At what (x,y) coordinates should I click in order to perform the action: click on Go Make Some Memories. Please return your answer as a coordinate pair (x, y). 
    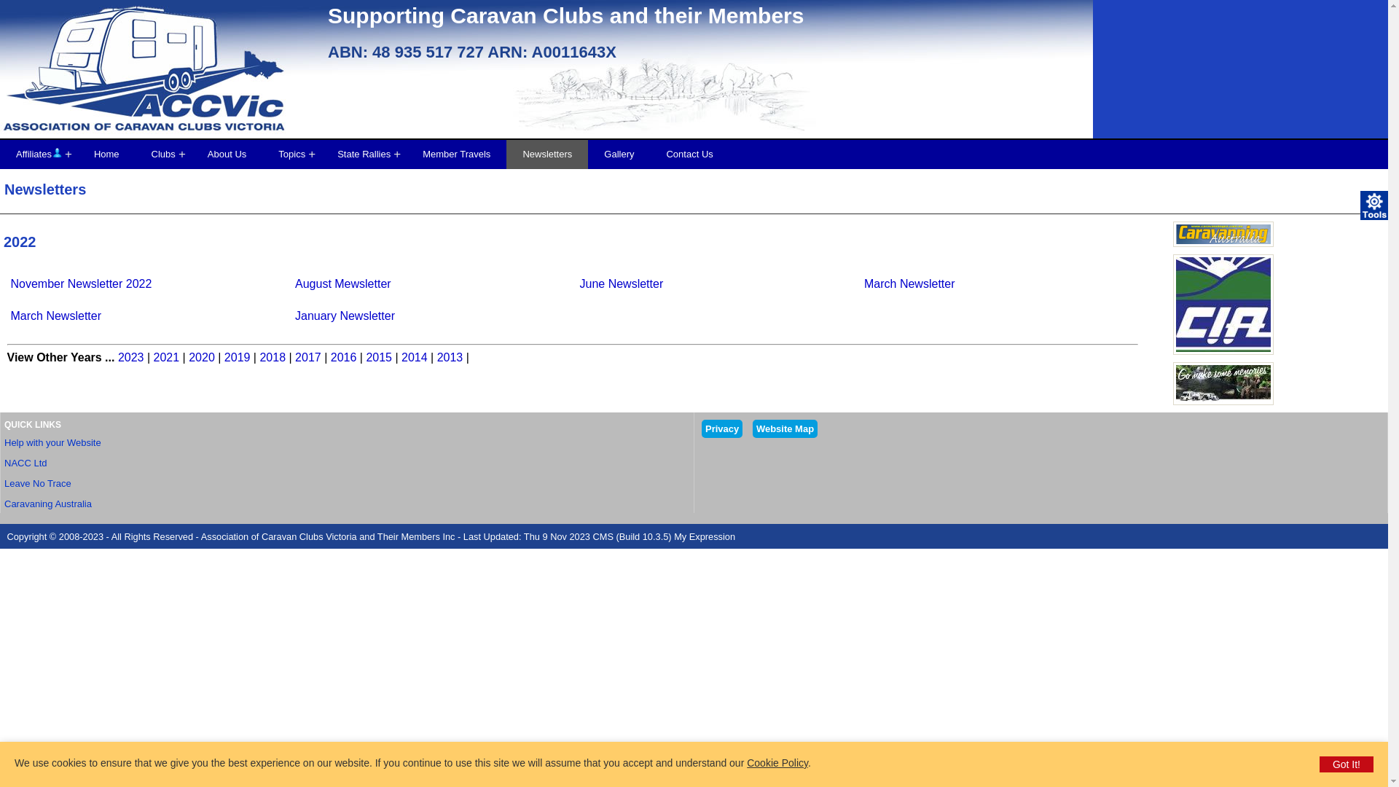
    Looking at the image, I should click on (1223, 383).